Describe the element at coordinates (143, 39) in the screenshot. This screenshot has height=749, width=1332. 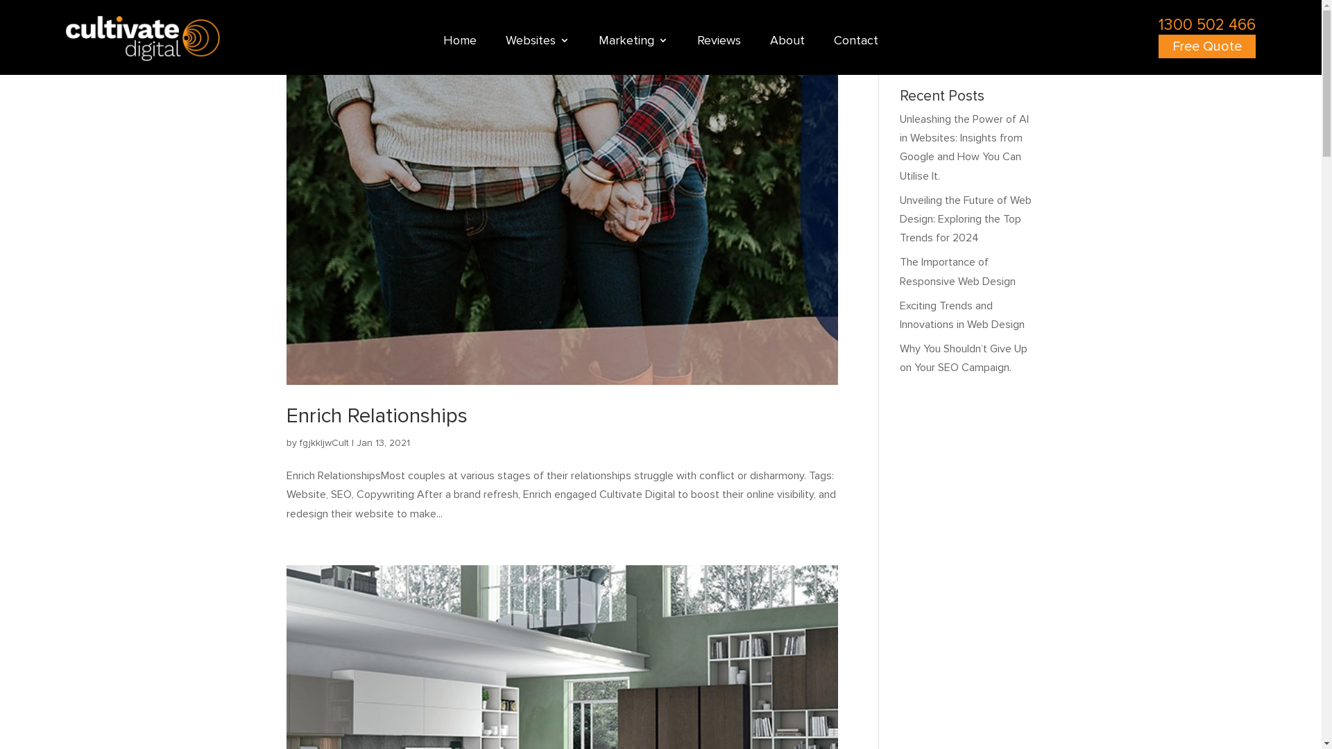
I see `Cultivate Digital` at that location.